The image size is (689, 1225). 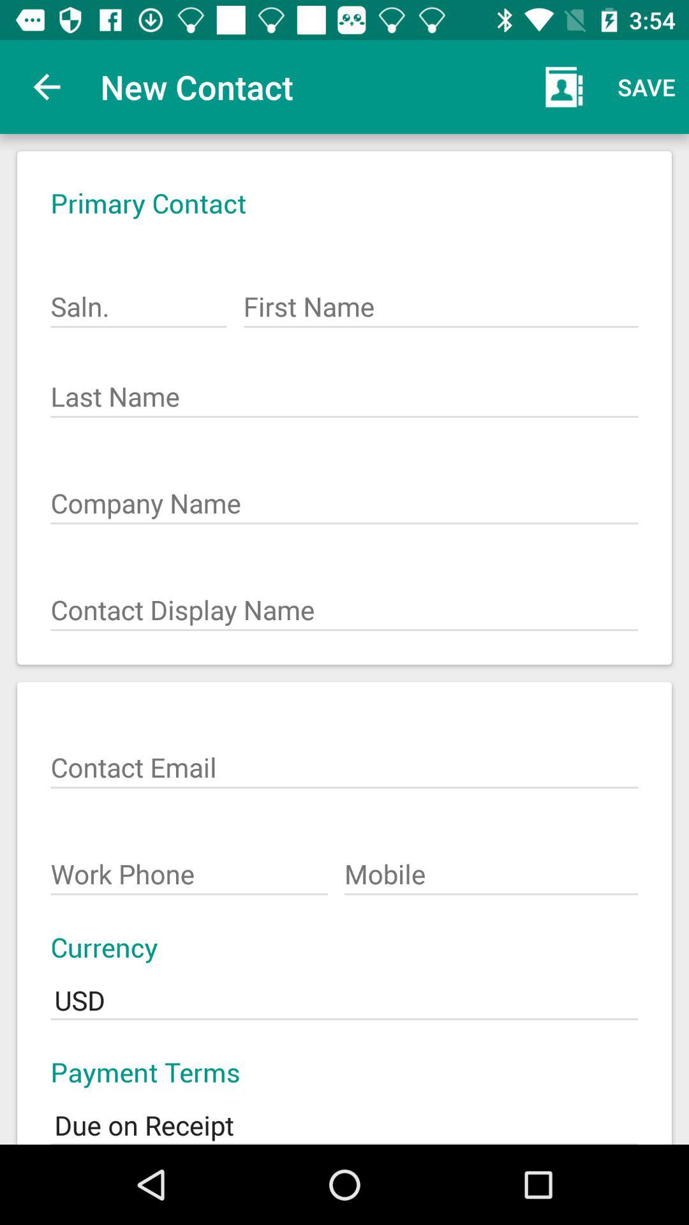 I want to click on select the text field on the second line of the screen last name, so click(x=344, y=390).